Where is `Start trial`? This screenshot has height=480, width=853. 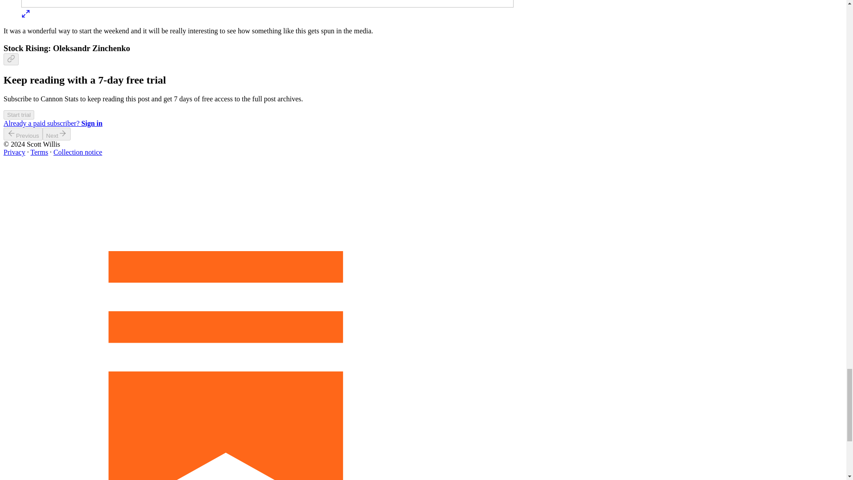
Start trial is located at coordinates (19, 115).